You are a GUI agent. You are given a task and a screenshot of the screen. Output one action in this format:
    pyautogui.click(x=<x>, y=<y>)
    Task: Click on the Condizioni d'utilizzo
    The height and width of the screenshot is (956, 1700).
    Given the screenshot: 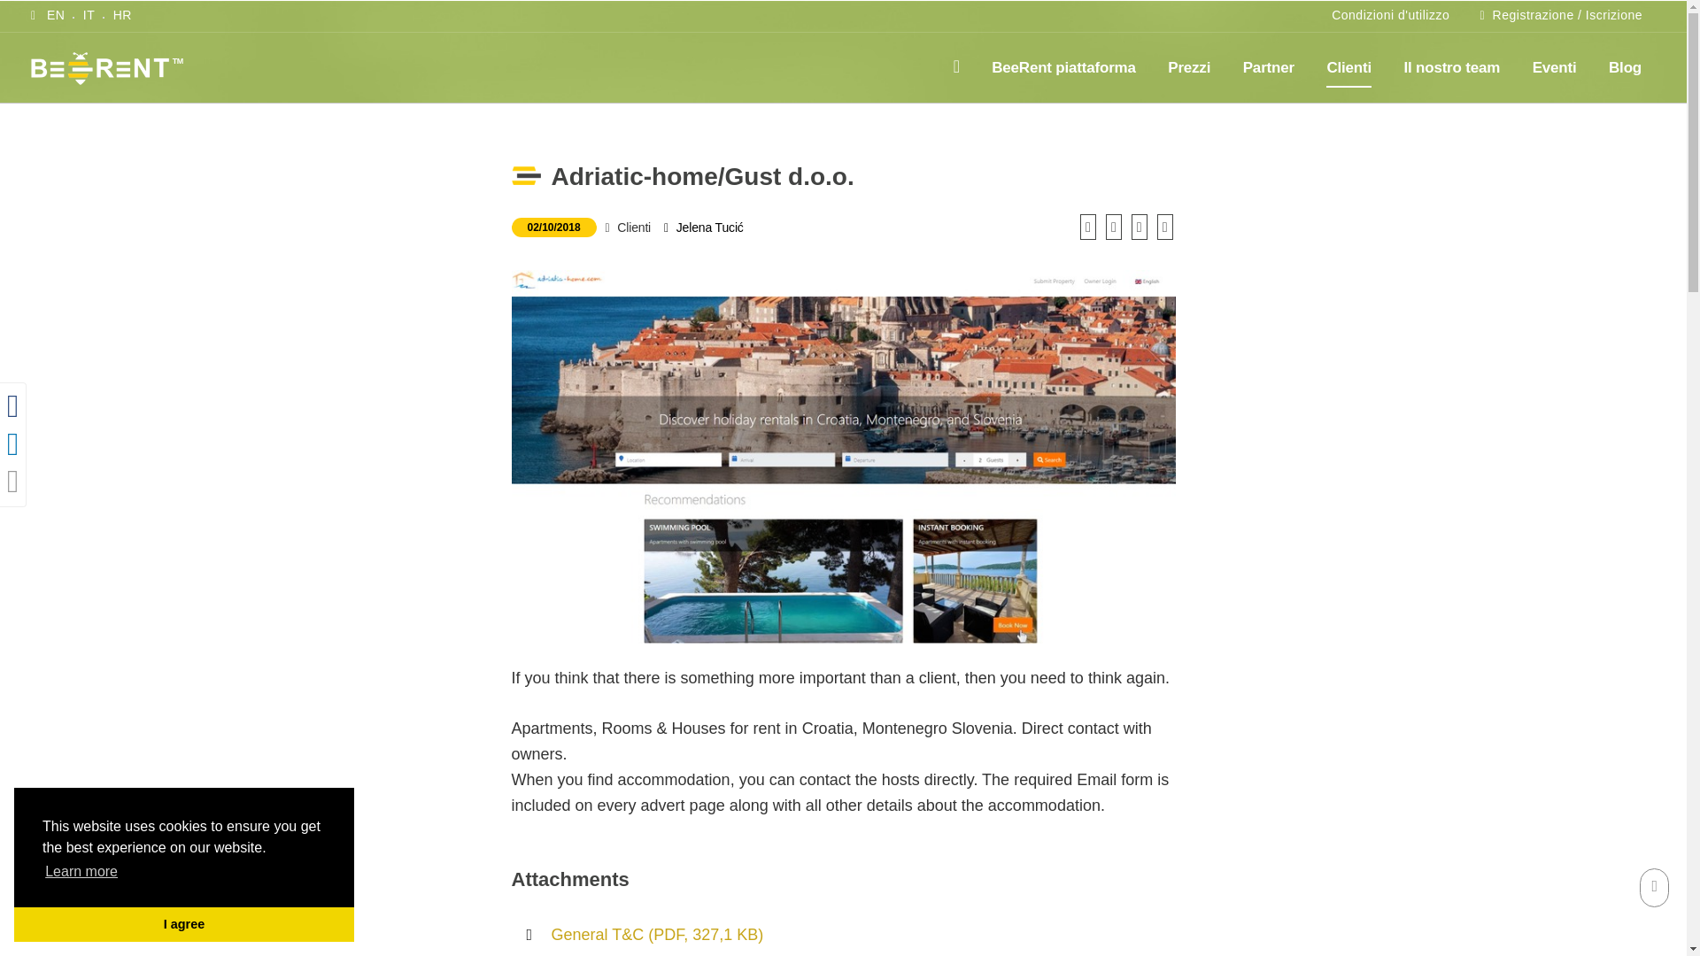 What is the action you would take?
    pyautogui.click(x=1390, y=16)
    